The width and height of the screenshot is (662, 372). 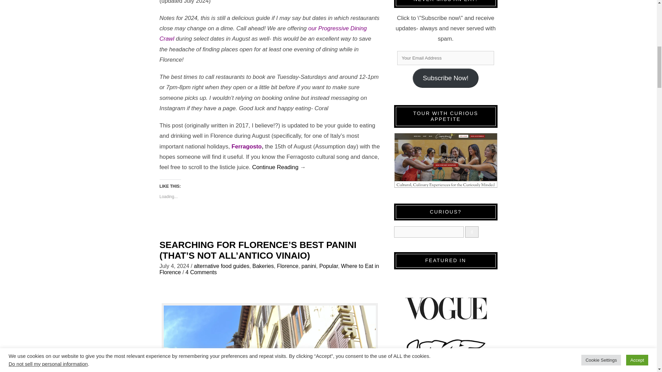 I want to click on Cultural, Culinary Experiences for the Curiously Minded, so click(x=445, y=161).